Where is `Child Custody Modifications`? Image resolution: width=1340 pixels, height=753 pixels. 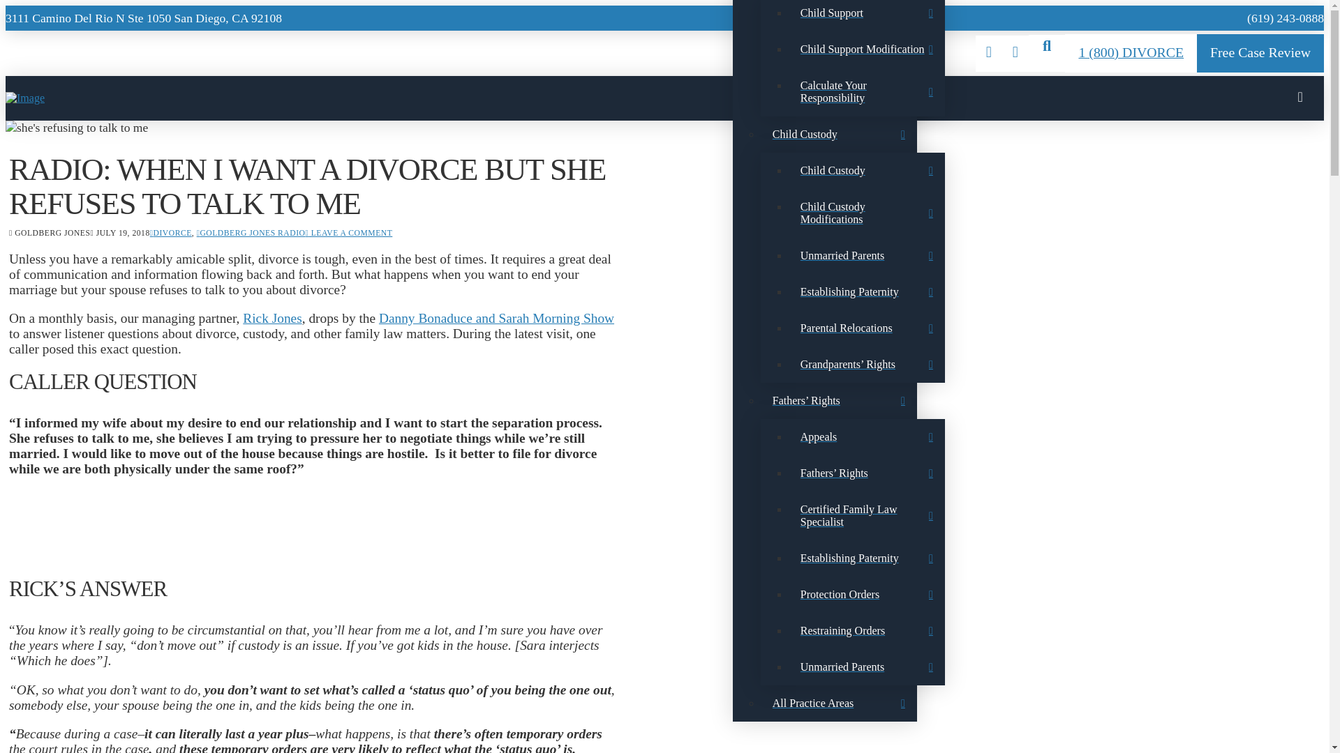 Child Custody Modifications is located at coordinates (867, 213).